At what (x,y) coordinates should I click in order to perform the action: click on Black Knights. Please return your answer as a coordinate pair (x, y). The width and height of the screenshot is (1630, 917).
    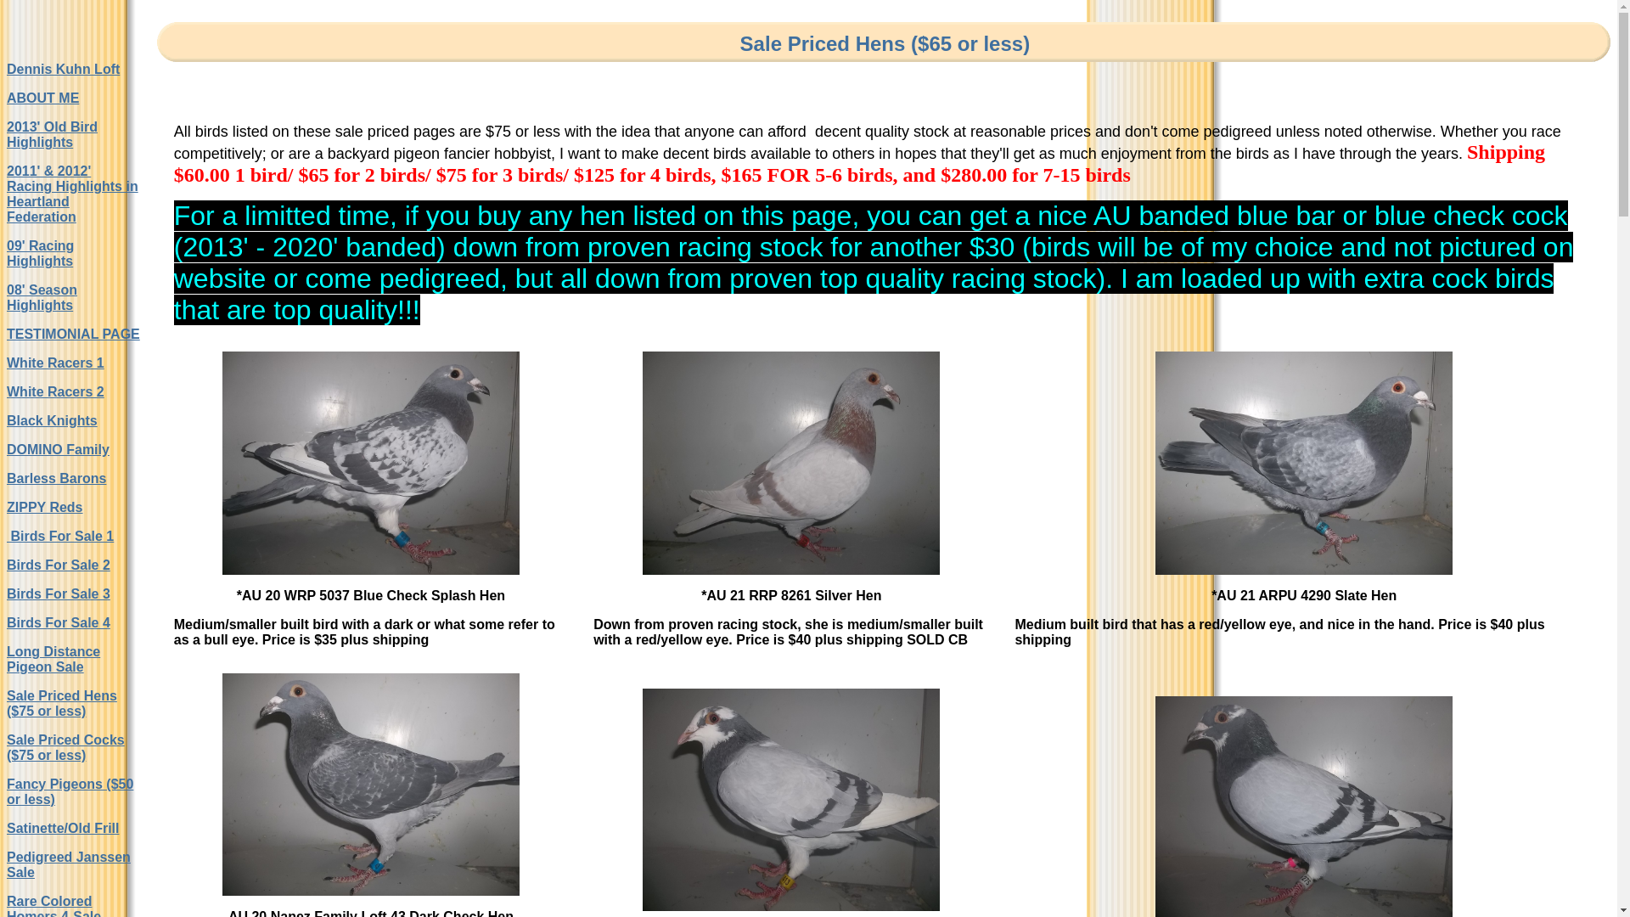
    Looking at the image, I should click on (53, 421).